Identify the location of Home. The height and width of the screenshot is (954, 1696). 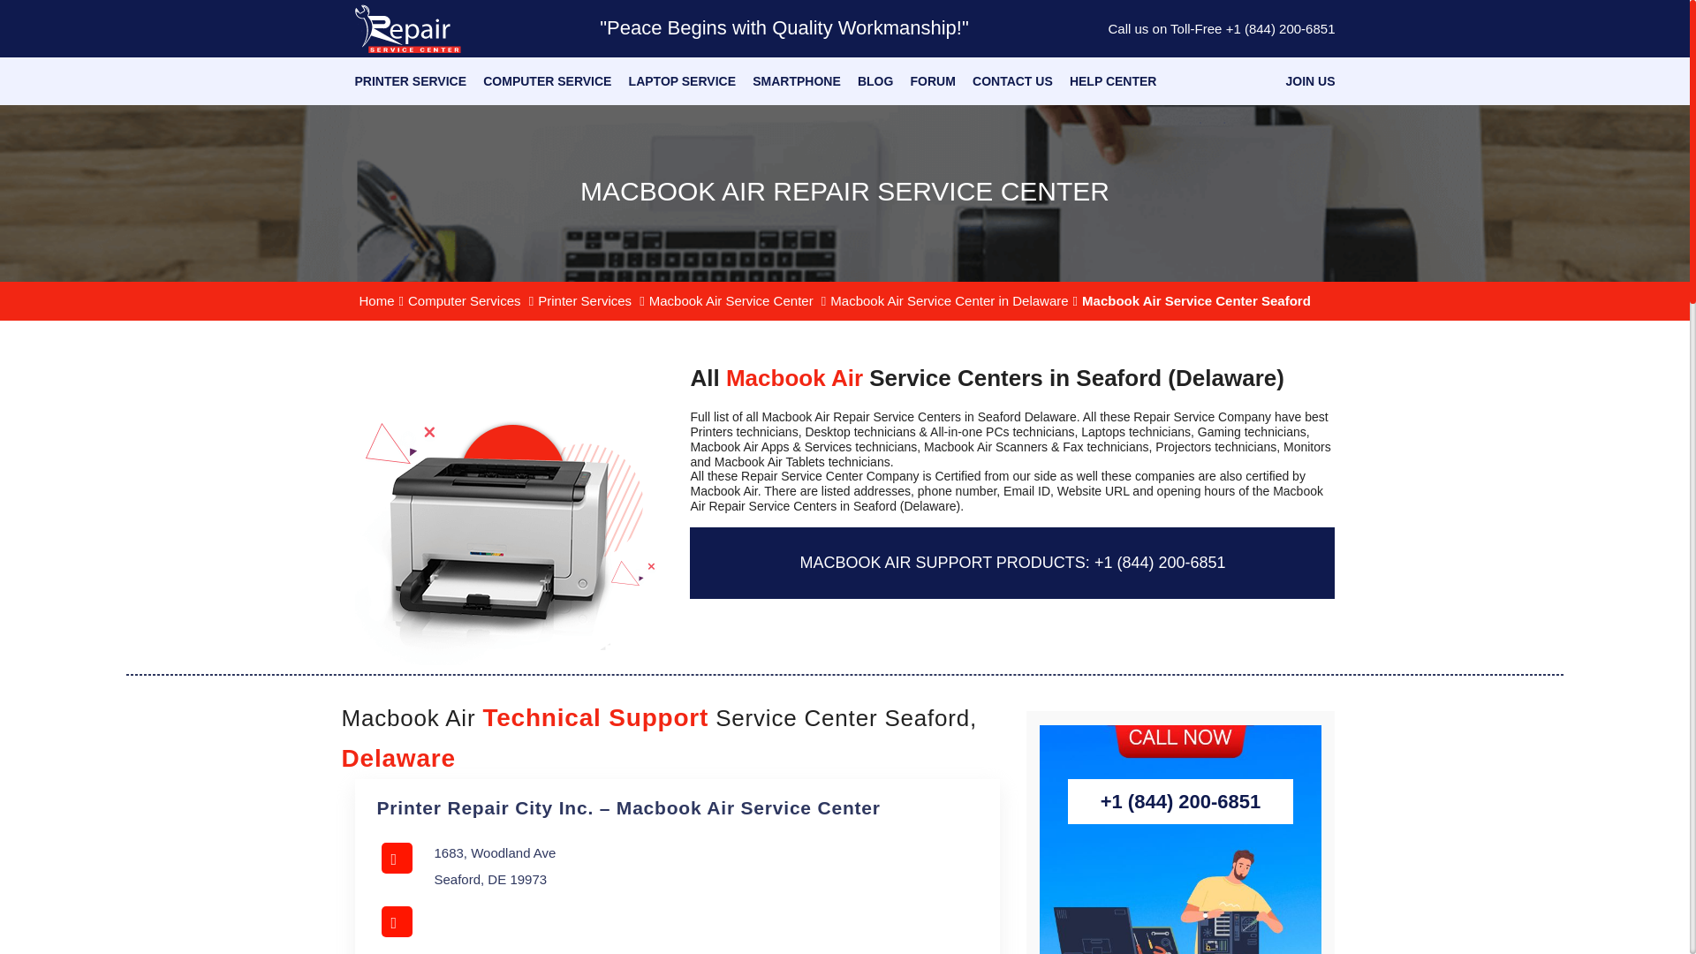
(376, 300).